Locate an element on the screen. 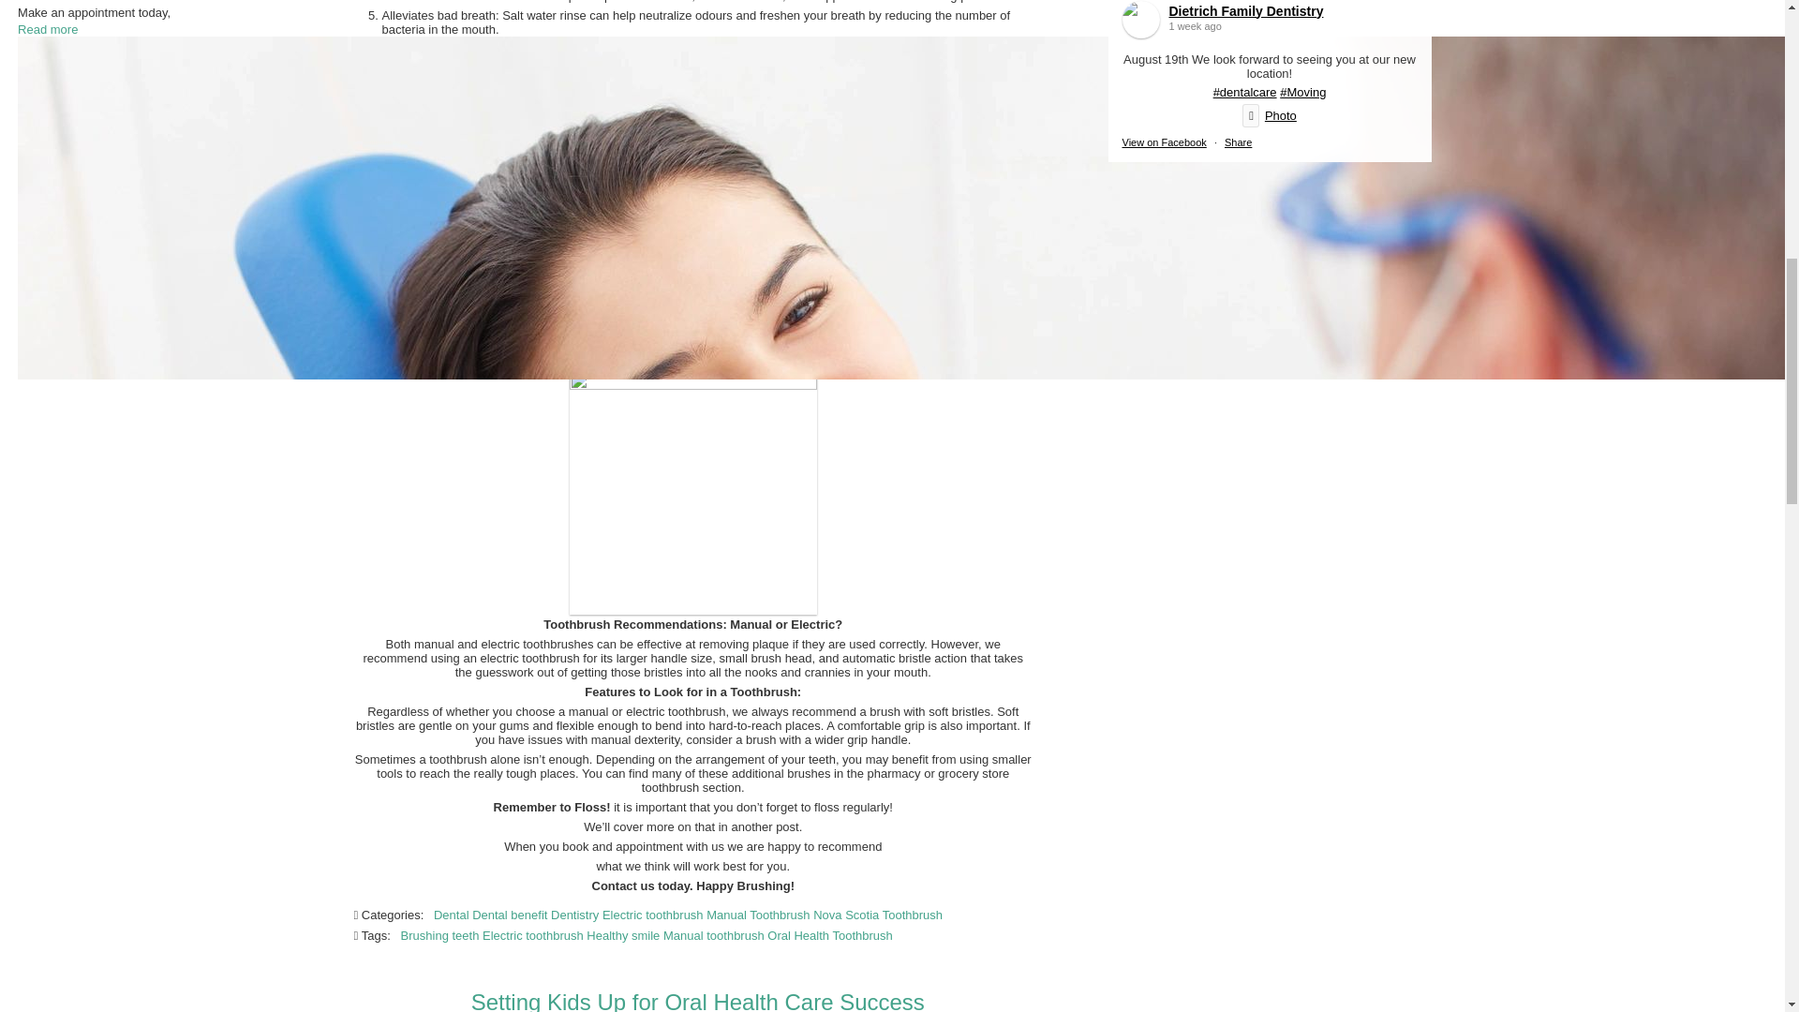  Dental is located at coordinates (452, 915).